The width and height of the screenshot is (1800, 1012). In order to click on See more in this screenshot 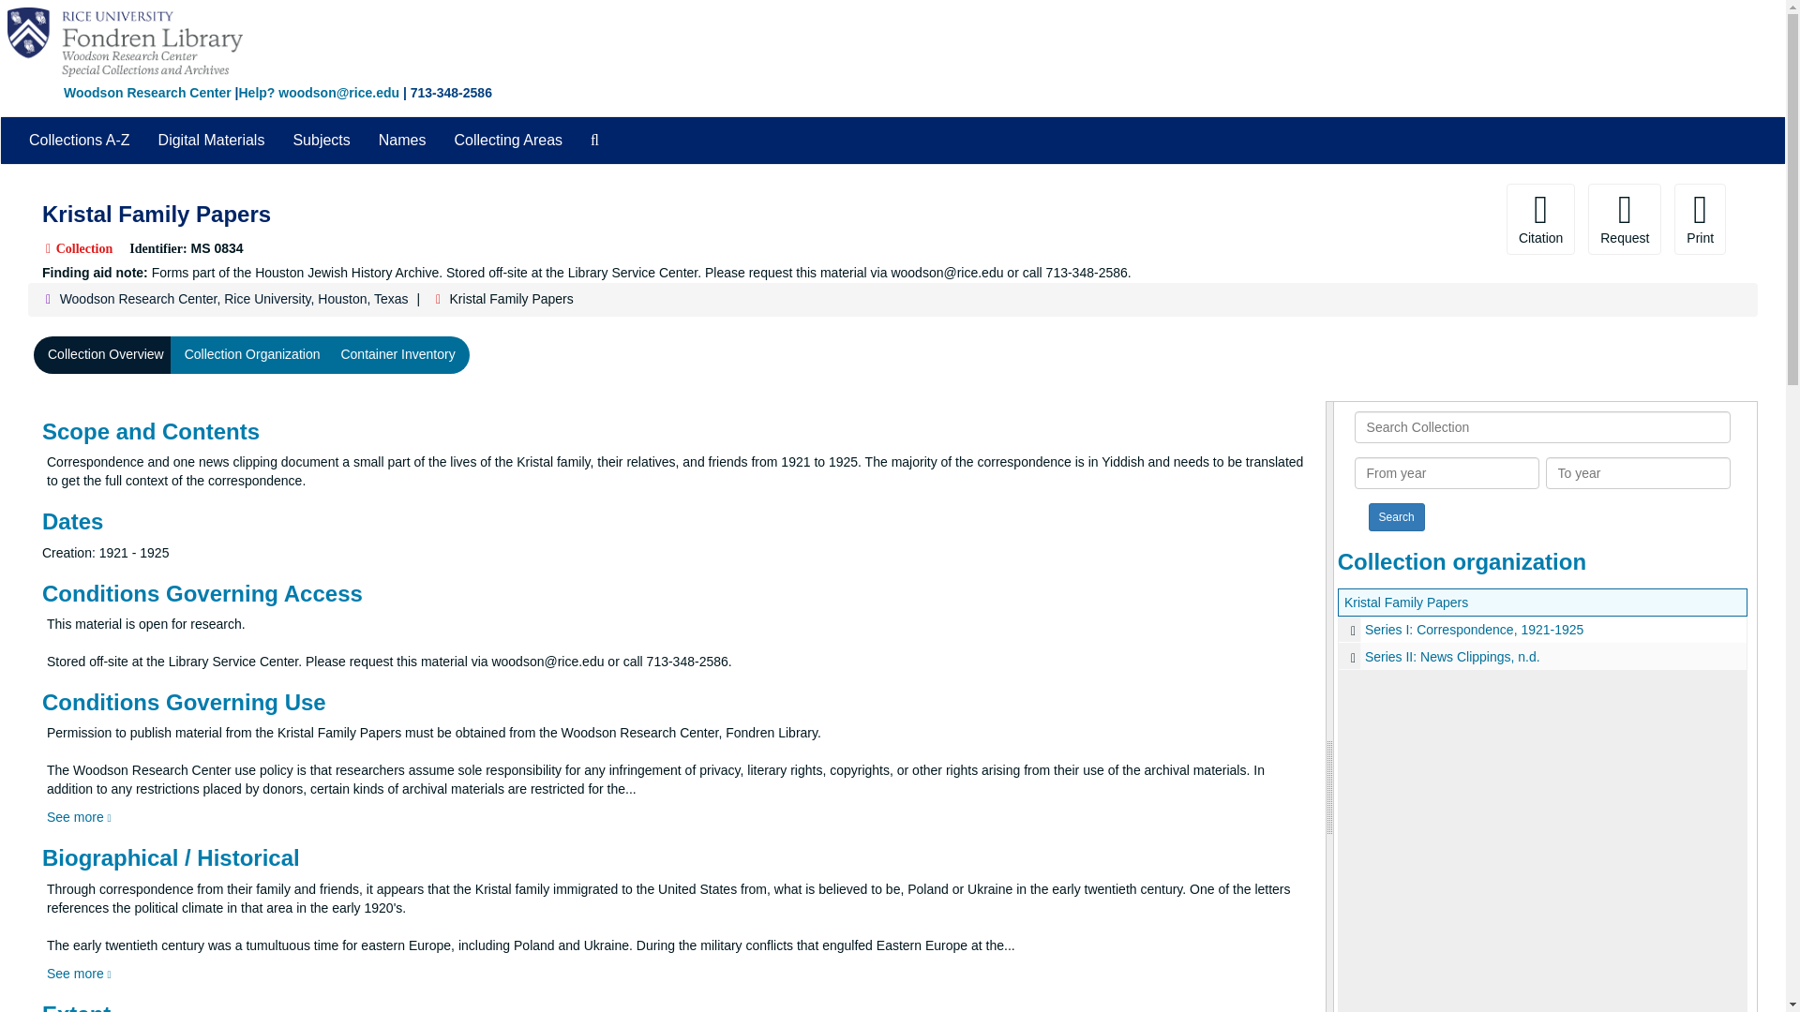, I will do `click(79, 973)`.